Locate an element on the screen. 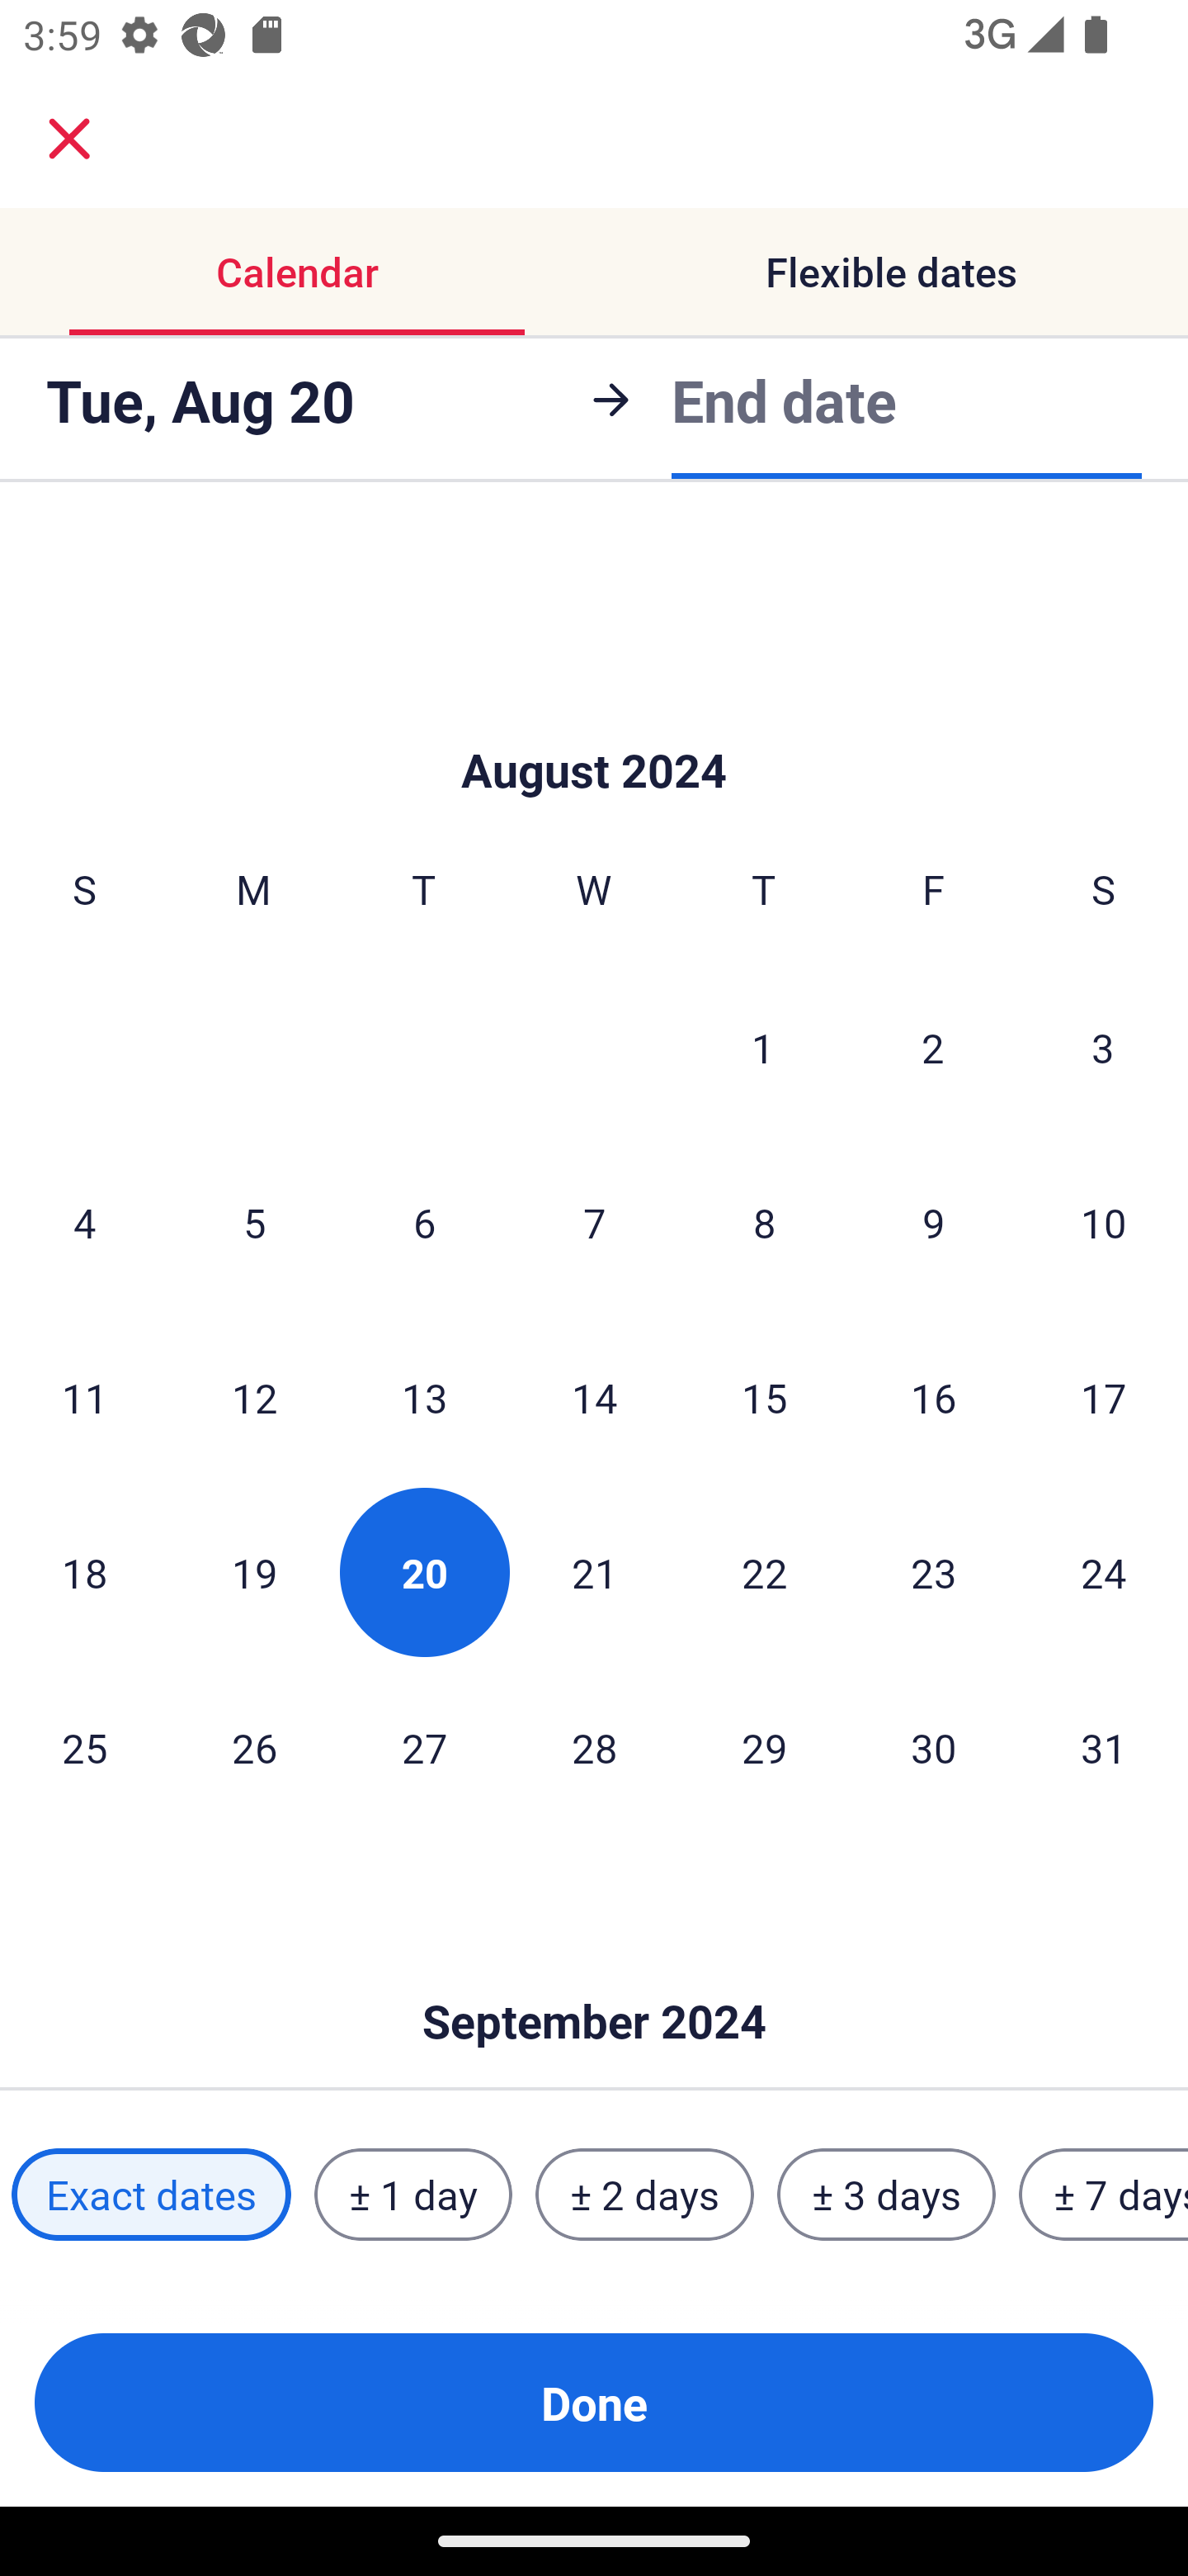 Image resolution: width=1188 pixels, height=2576 pixels. close. is located at coordinates (69, 139).